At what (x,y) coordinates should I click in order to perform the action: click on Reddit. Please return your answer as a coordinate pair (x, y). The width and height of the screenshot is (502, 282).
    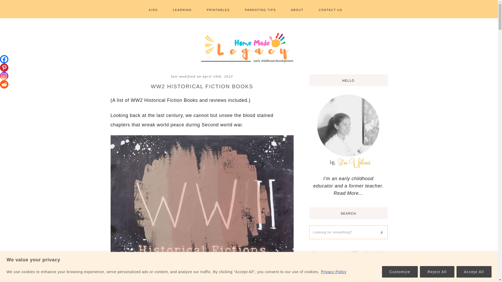
    Looking at the image, I should click on (4, 84).